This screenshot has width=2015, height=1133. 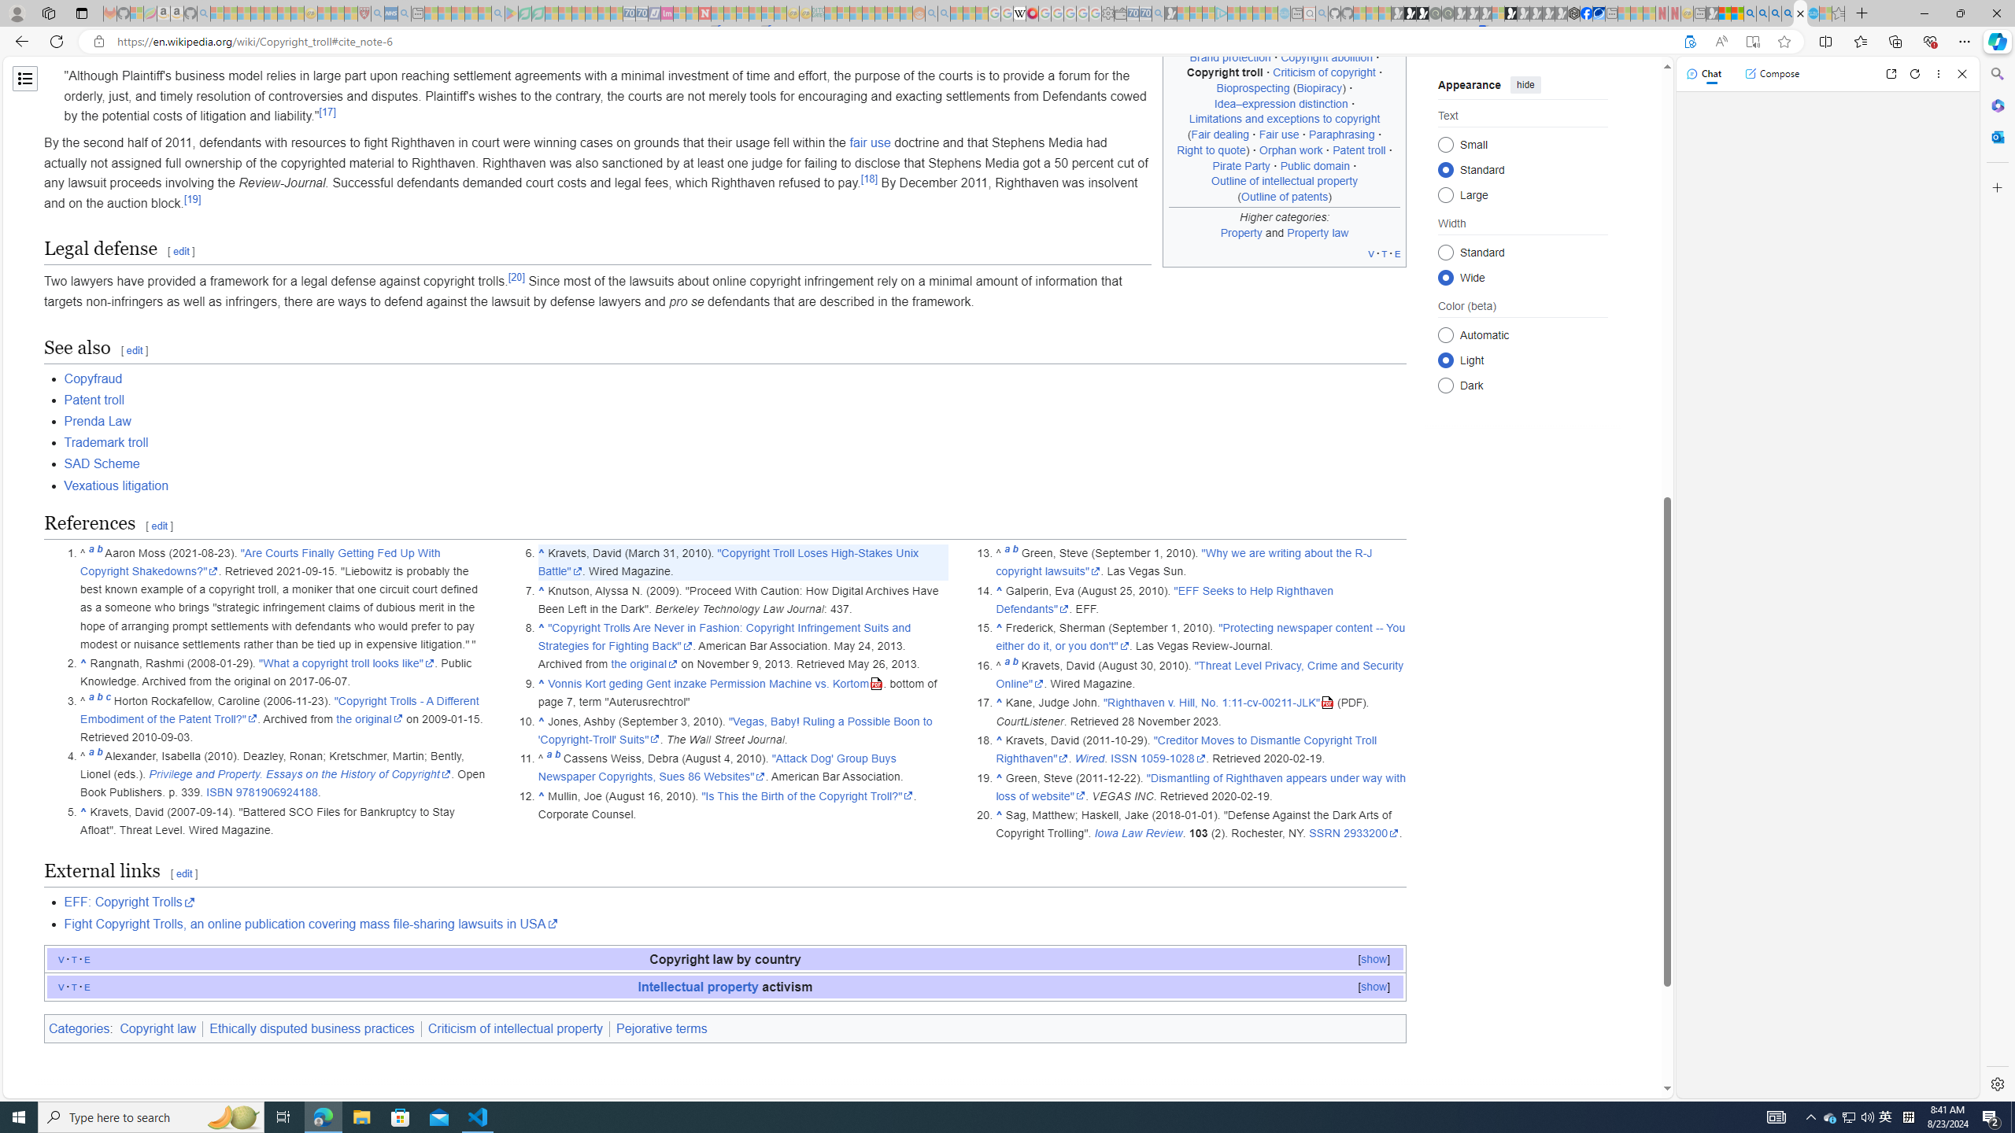 What do you see at coordinates (1800, 13) in the screenshot?
I see `Copyright troll - Wikipedia` at bounding box center [1800, 13].